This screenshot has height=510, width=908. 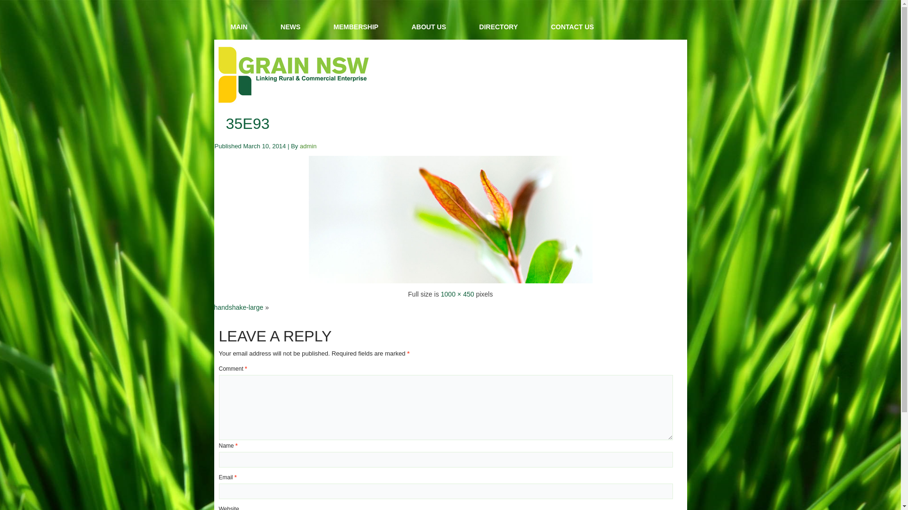 I want to click on handshake-large, so click(x=238, y=307).